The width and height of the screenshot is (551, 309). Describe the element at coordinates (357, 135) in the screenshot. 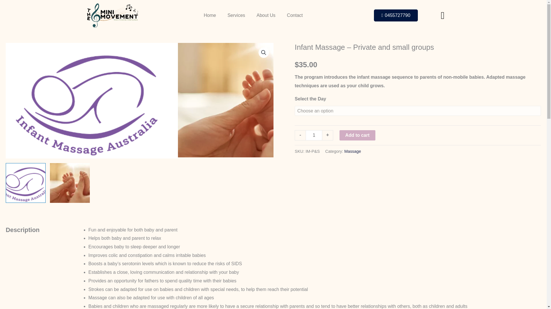

I see `Add to cart` at that location.